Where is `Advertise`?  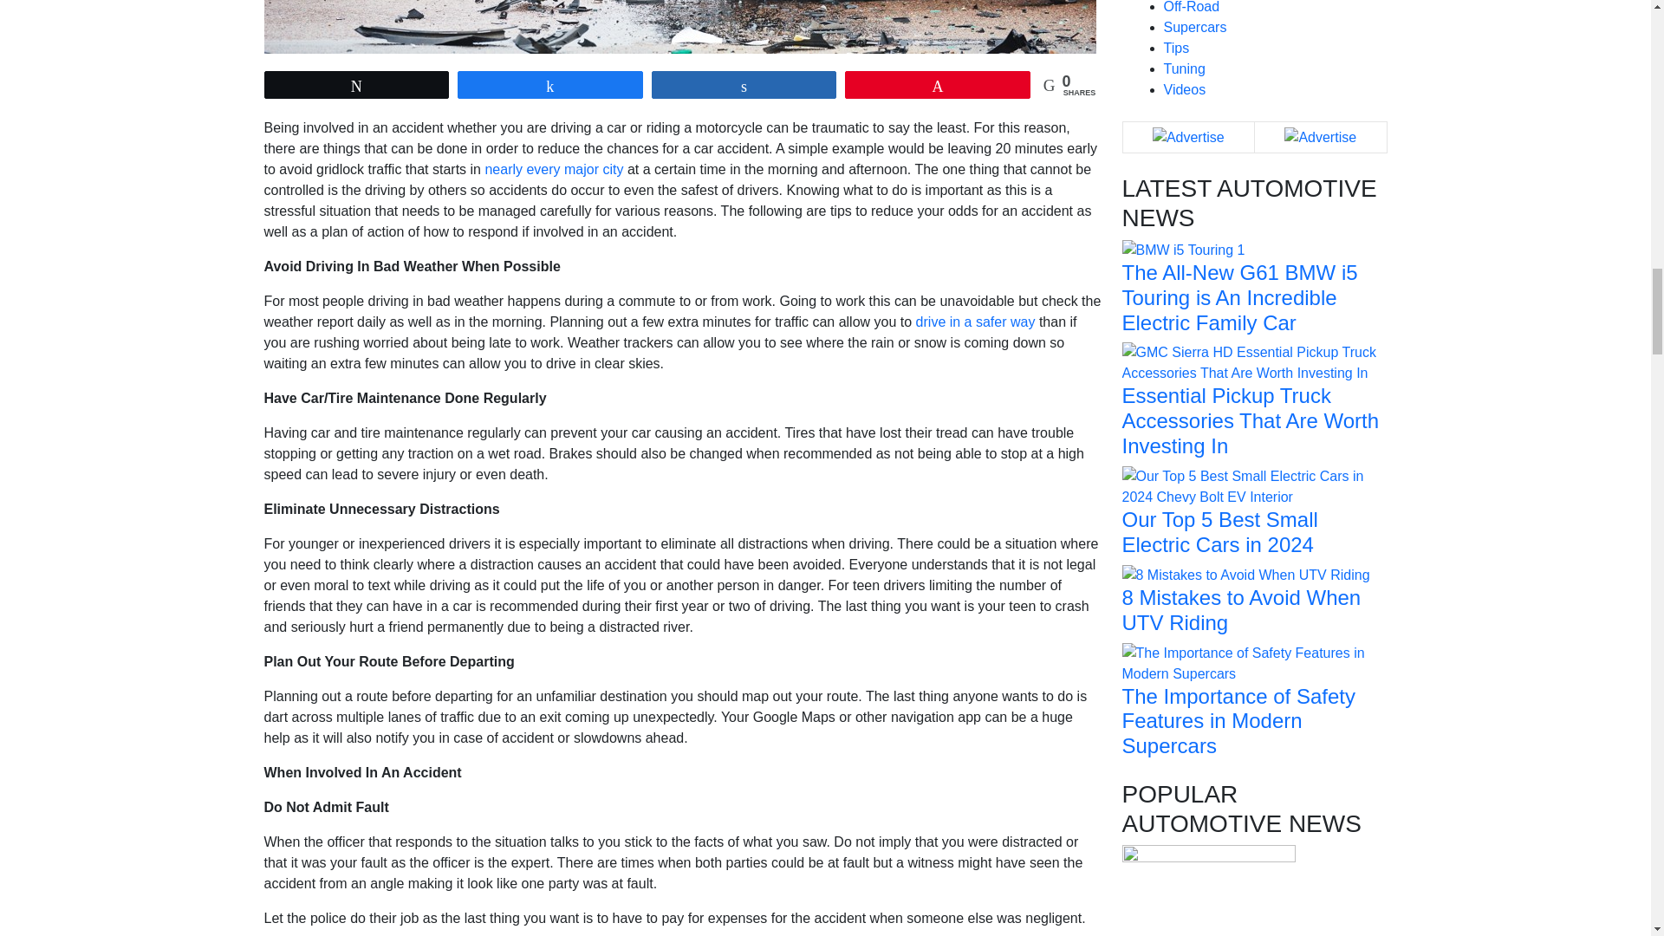 Advertise is located at coordinates (1320, 137).